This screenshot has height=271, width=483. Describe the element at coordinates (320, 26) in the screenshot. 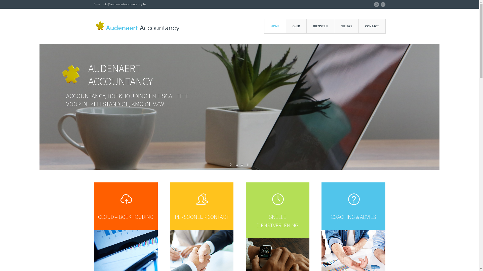

I see `DIENSTEN` at that location.